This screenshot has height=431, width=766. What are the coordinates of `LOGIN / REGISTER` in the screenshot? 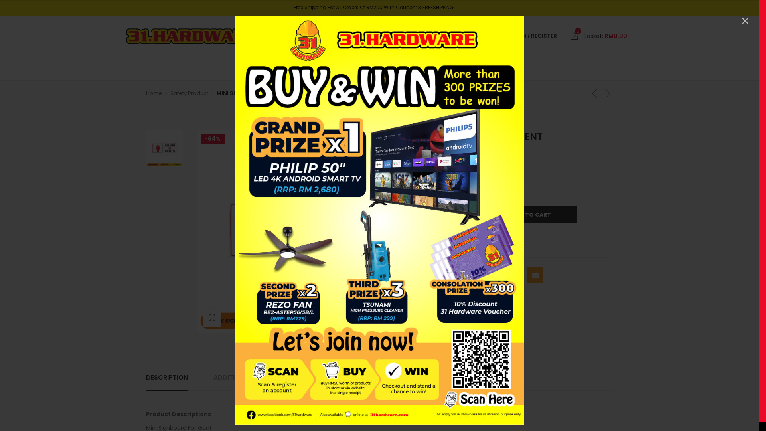 It's located at (533, 36).